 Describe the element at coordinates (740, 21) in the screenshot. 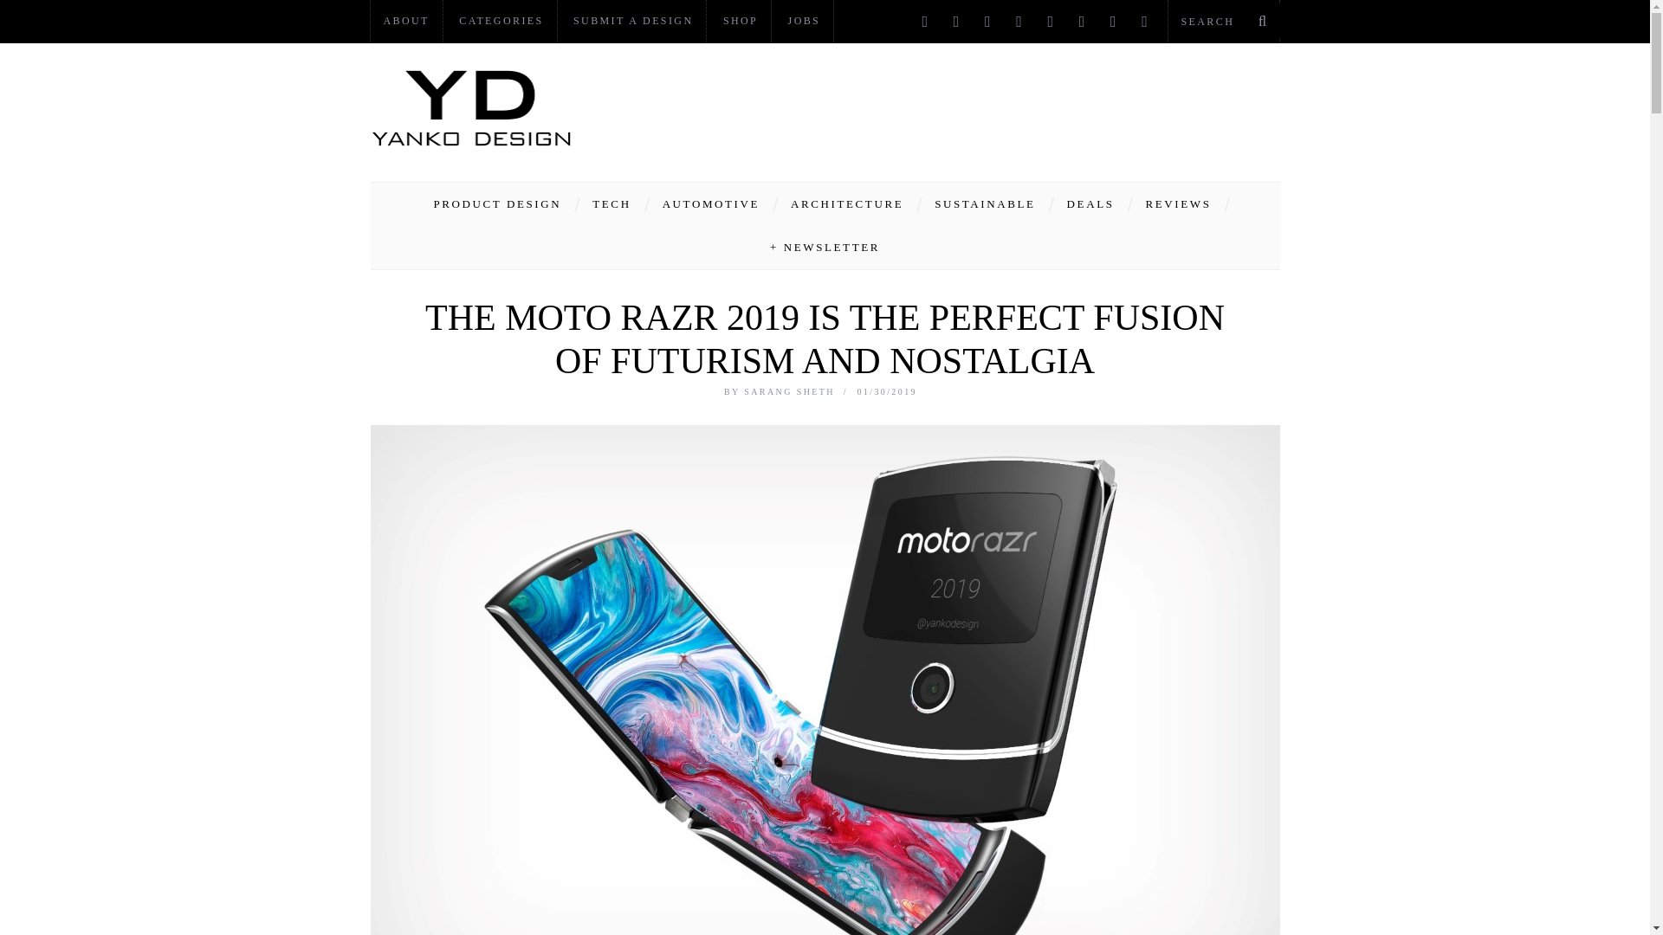

I see `SHOP` at that location.